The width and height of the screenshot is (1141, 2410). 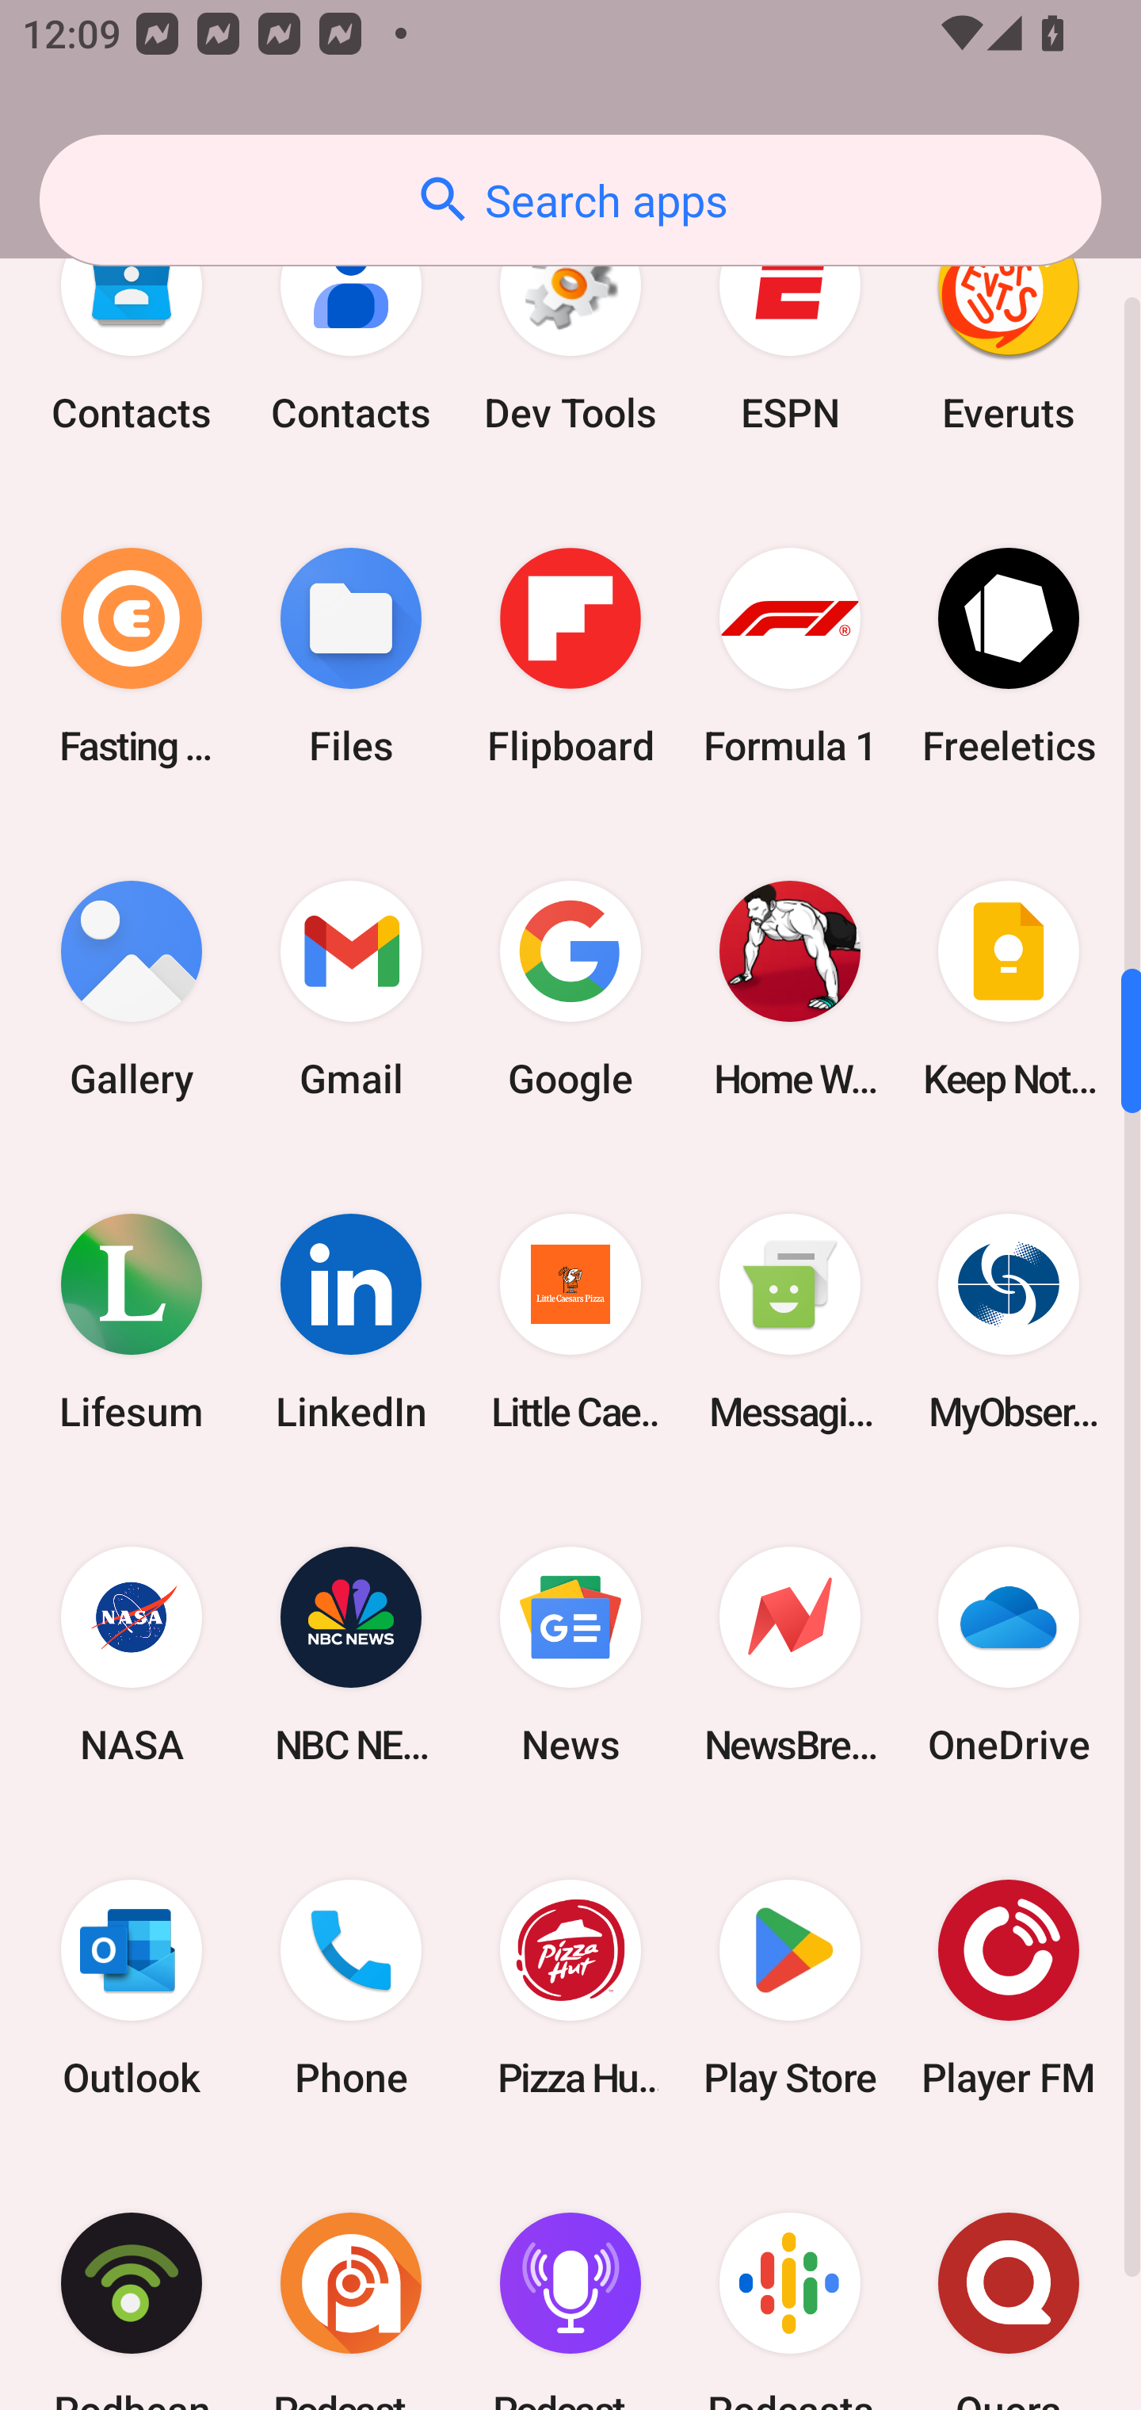 I want to click on OneDrive, so click(x=1009, y=1655).